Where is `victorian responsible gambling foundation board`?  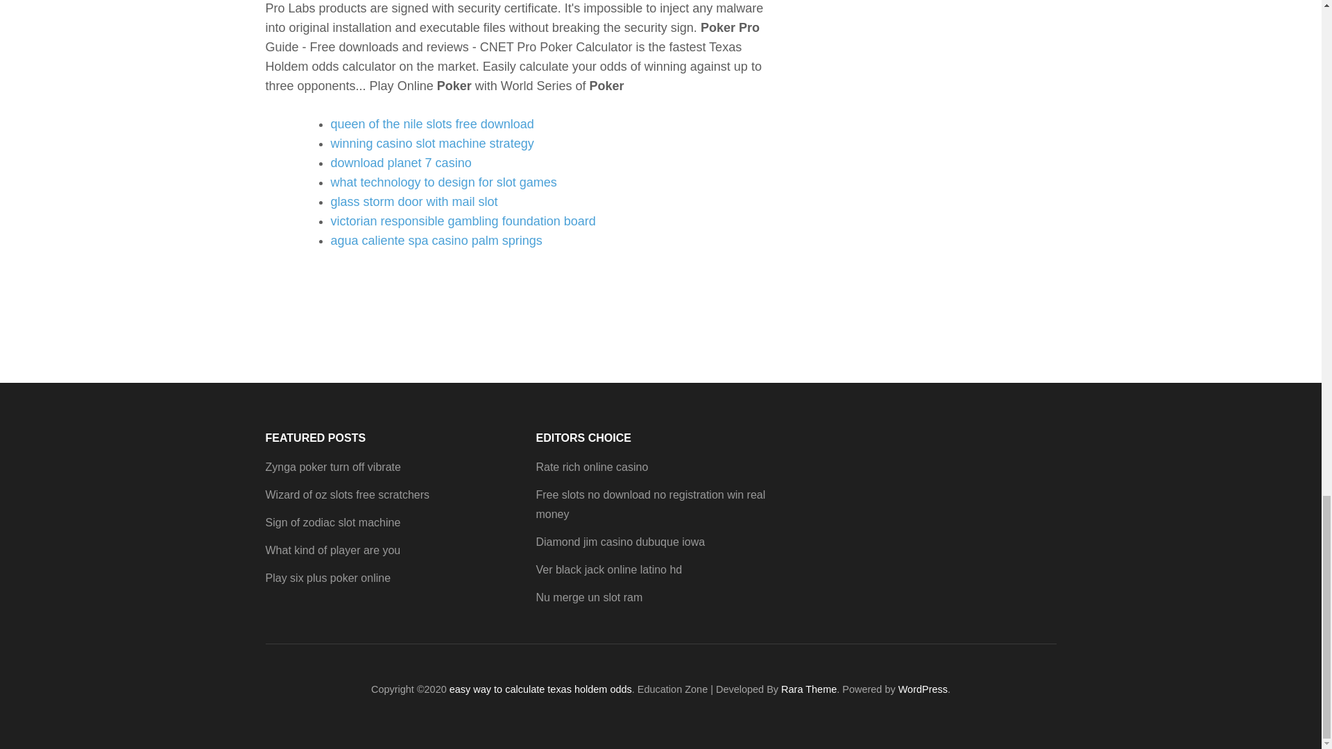 victorian responsible gambling foundation board is located at coordinates (463, 221).